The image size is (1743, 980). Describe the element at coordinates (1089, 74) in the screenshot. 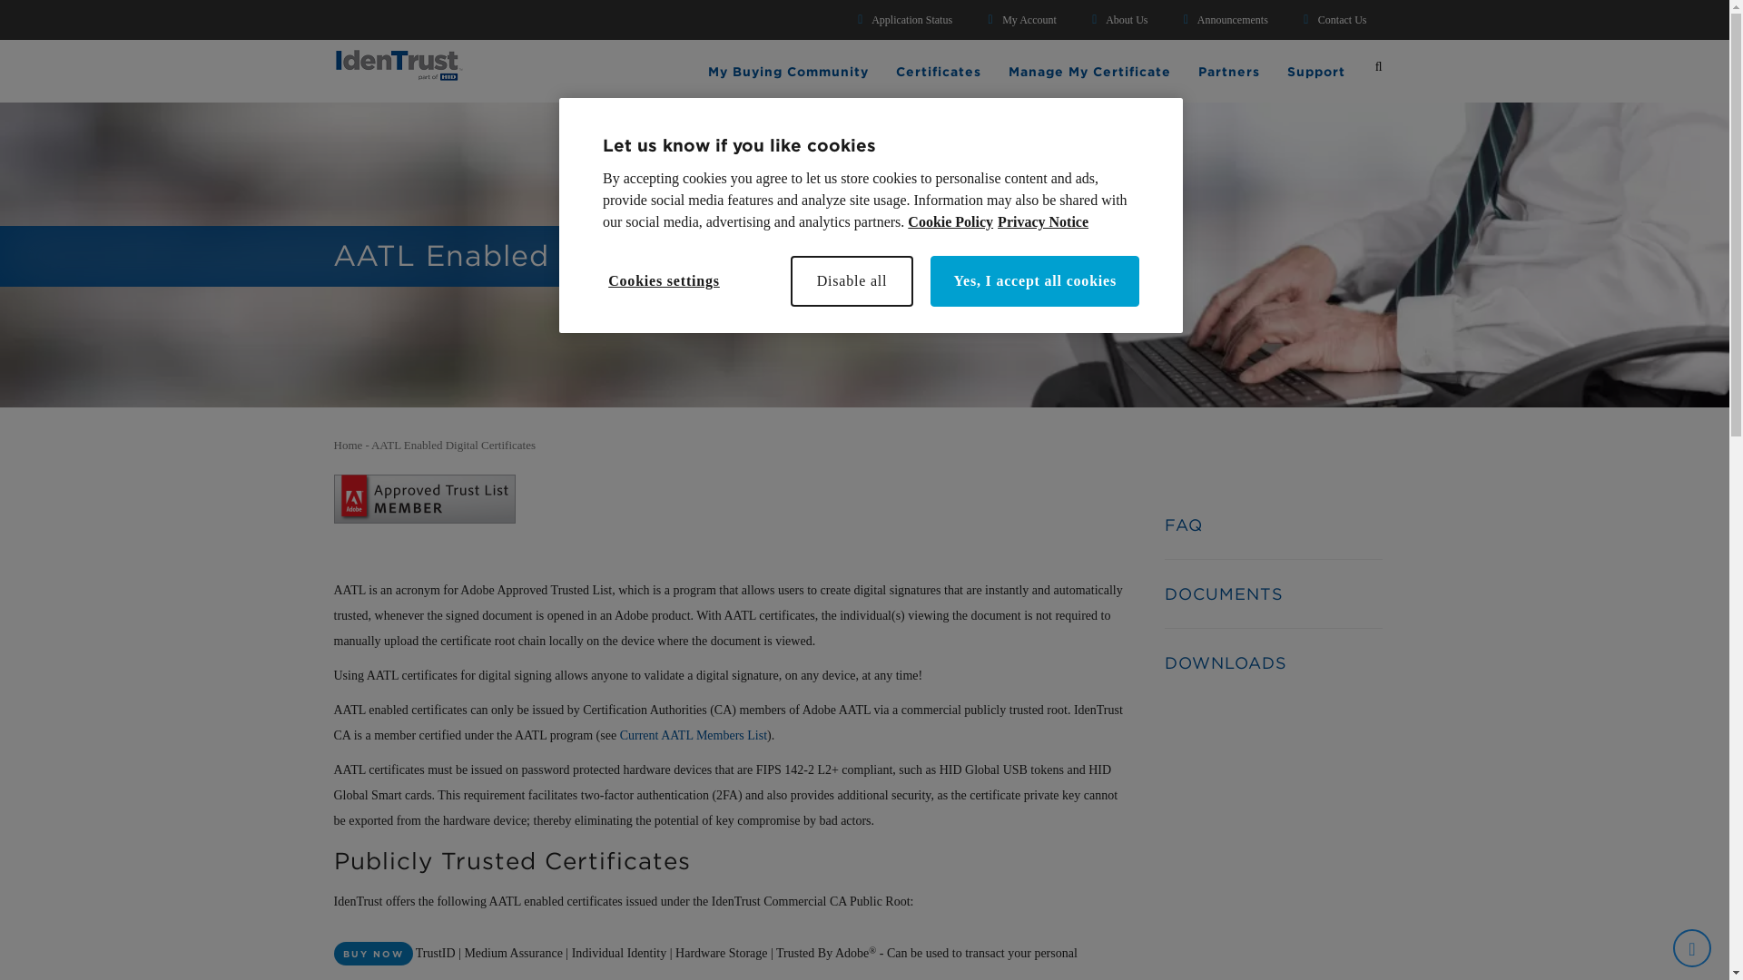

I see `Manage My Certificate` at that location.